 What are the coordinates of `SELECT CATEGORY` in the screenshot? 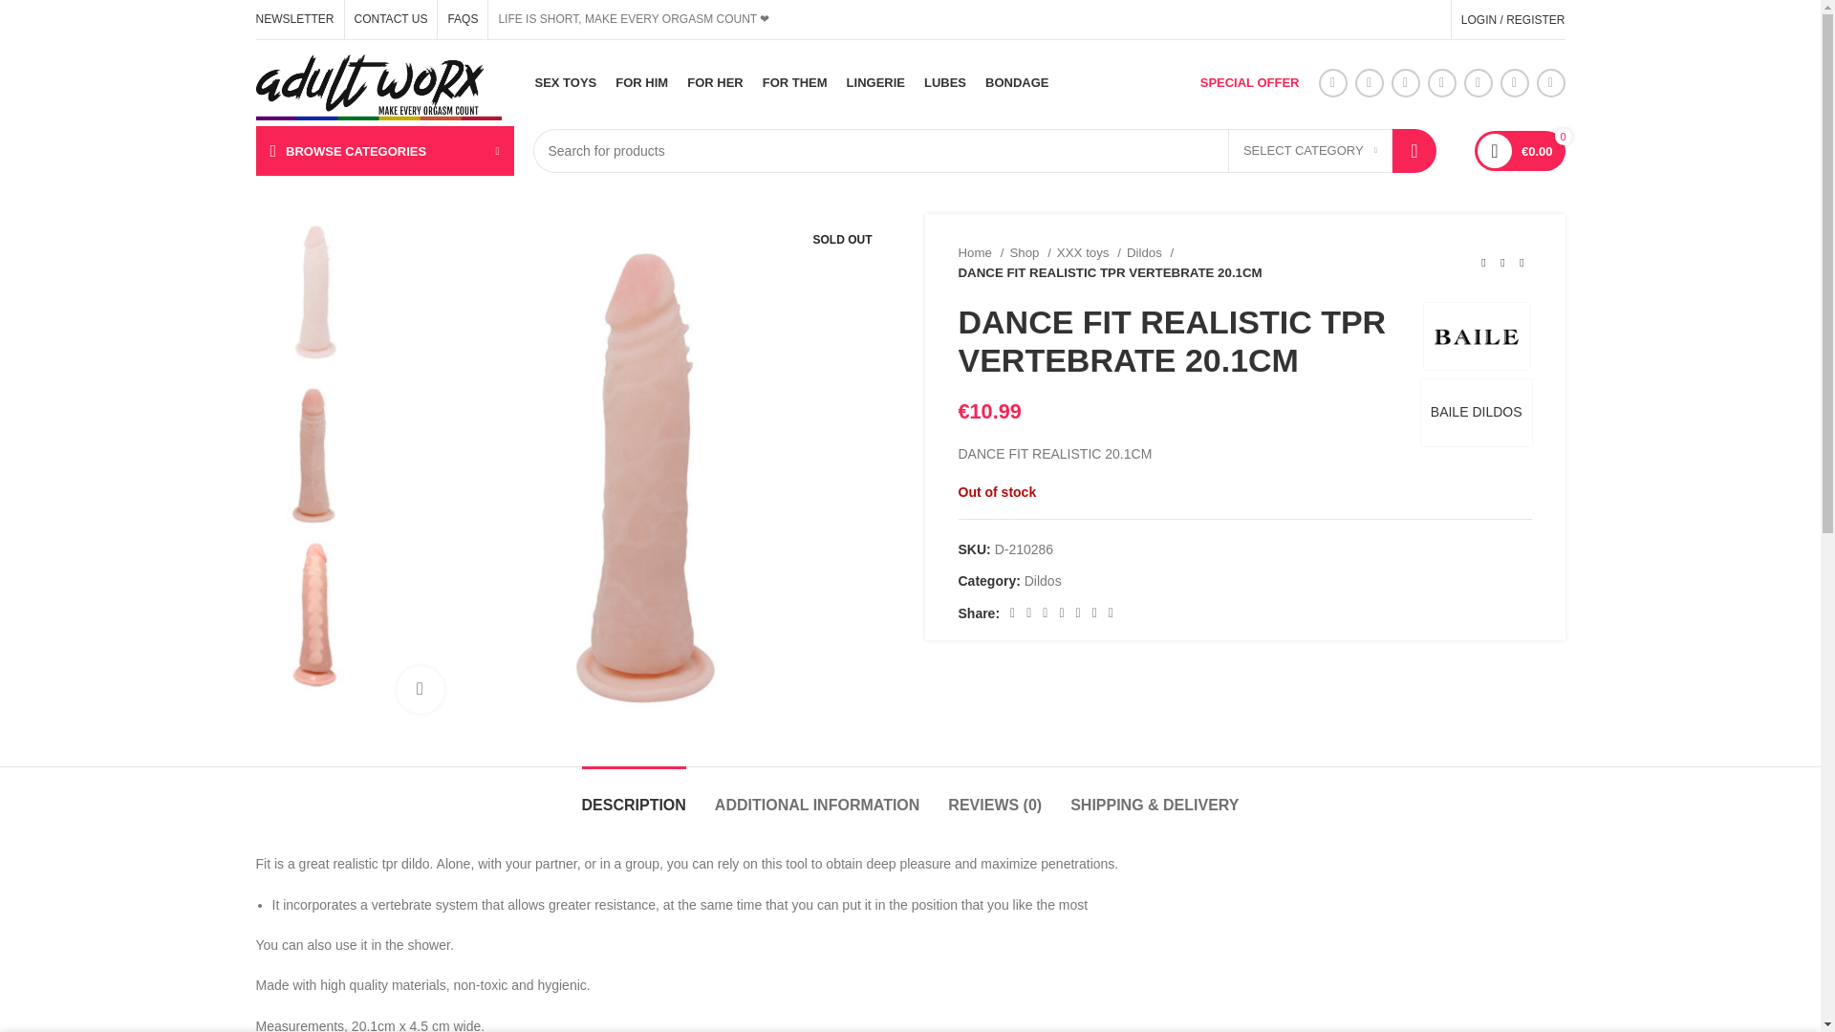 It's located at (1309, 151).